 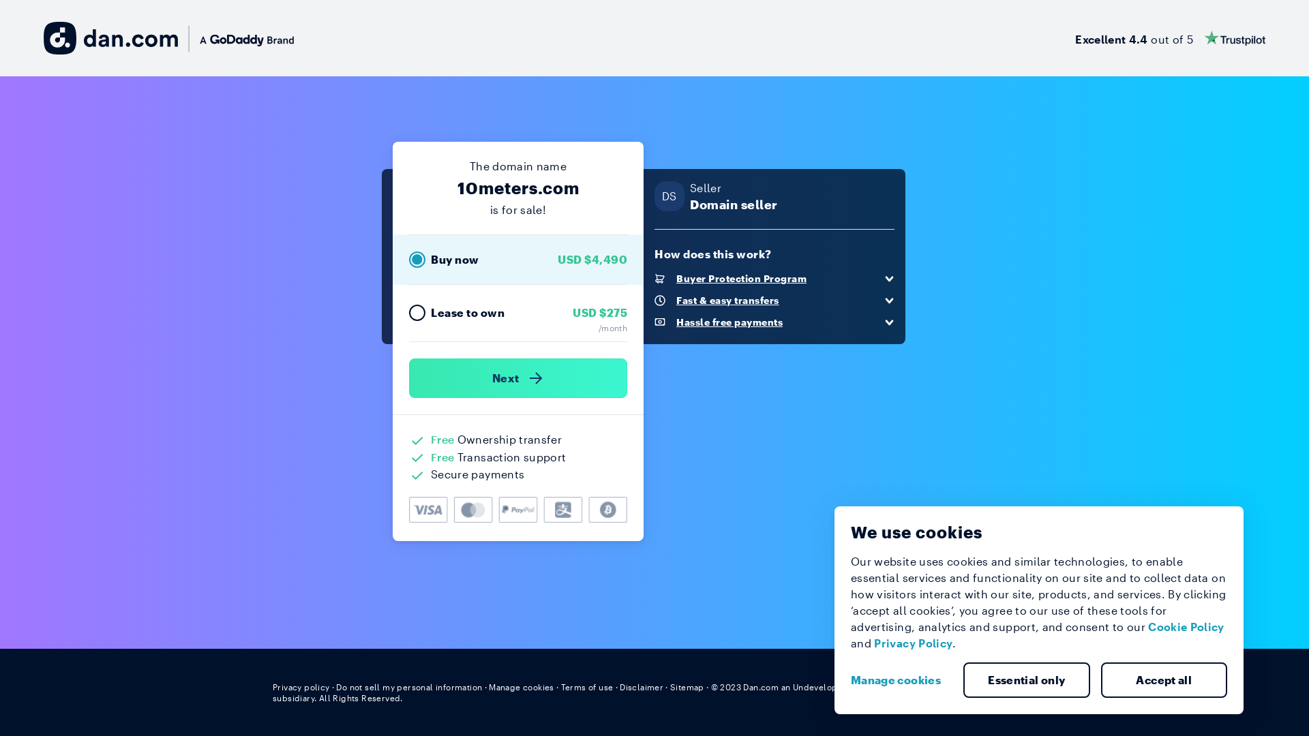 What do you see at coordinates (901, 680) in the screenshot?
I see `Manage cookies` at bounding box center [901, 680].